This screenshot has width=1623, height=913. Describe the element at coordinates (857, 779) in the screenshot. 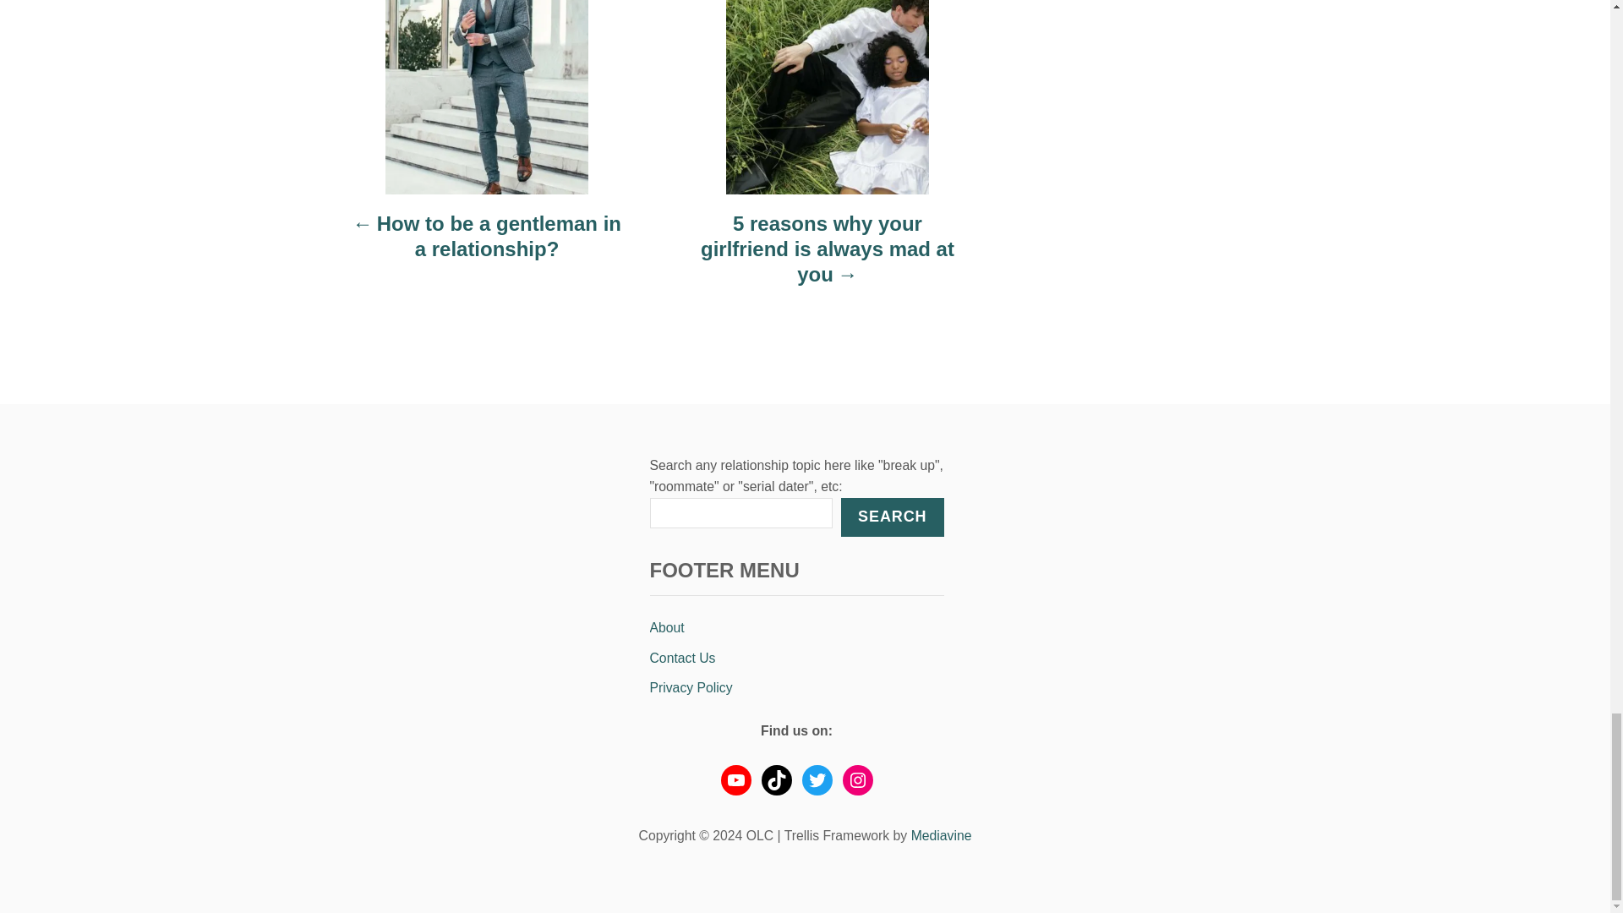

I see `Instagram` at that location.